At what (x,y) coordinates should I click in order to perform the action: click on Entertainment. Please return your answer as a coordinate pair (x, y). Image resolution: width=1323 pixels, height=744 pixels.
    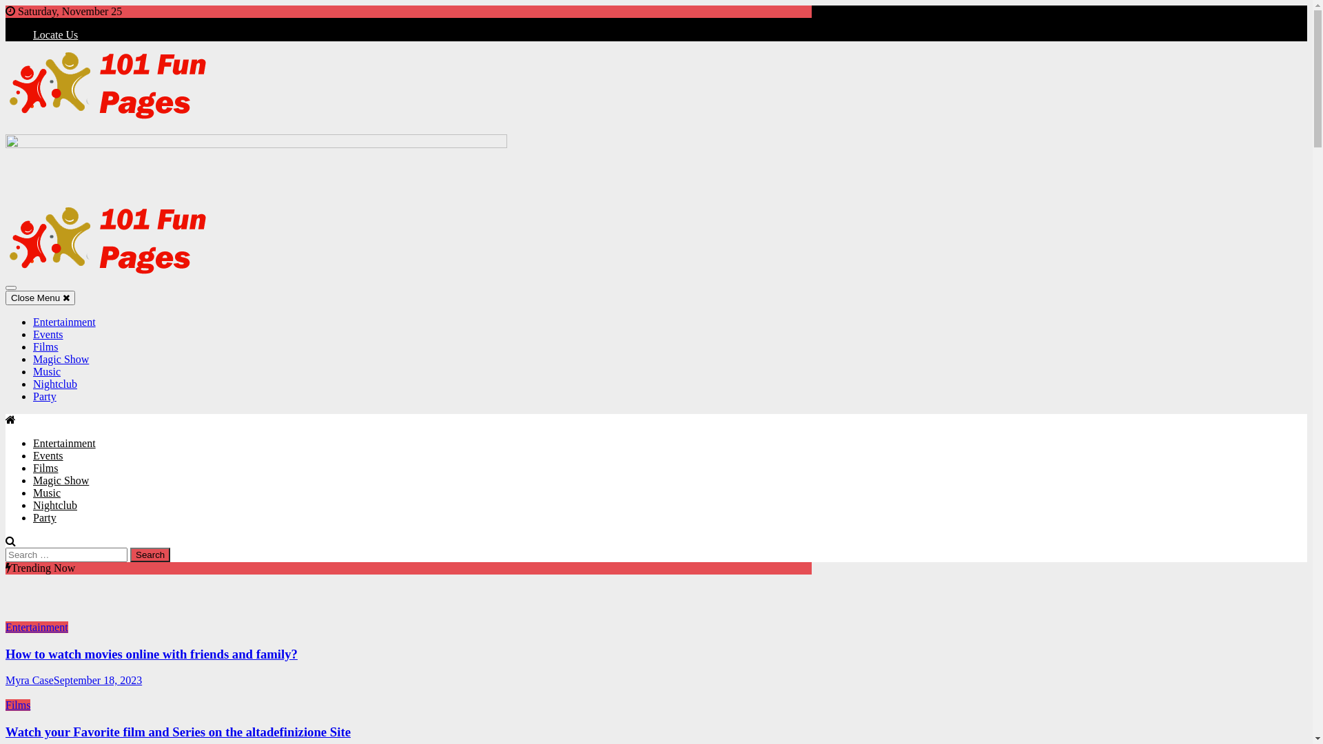
    Looking at the image, I should click on (65, 322).